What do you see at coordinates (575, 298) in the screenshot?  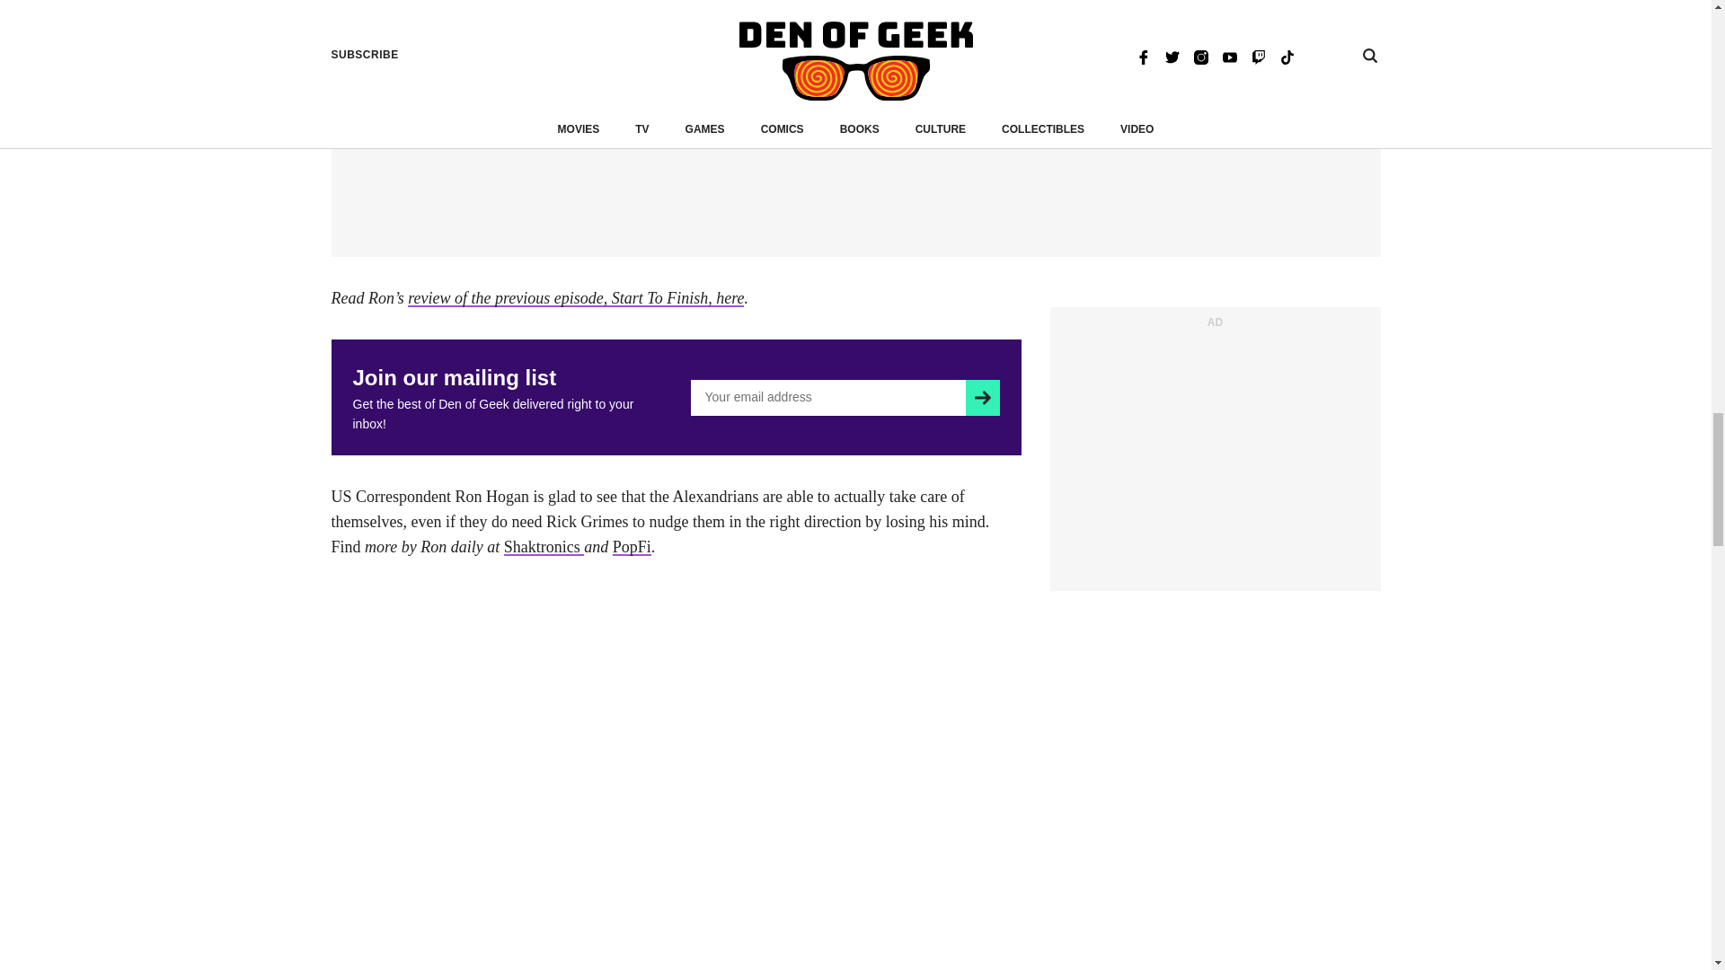 I see `review of the previous episode, Start To Finish, here` at bounding box center [575, 298].